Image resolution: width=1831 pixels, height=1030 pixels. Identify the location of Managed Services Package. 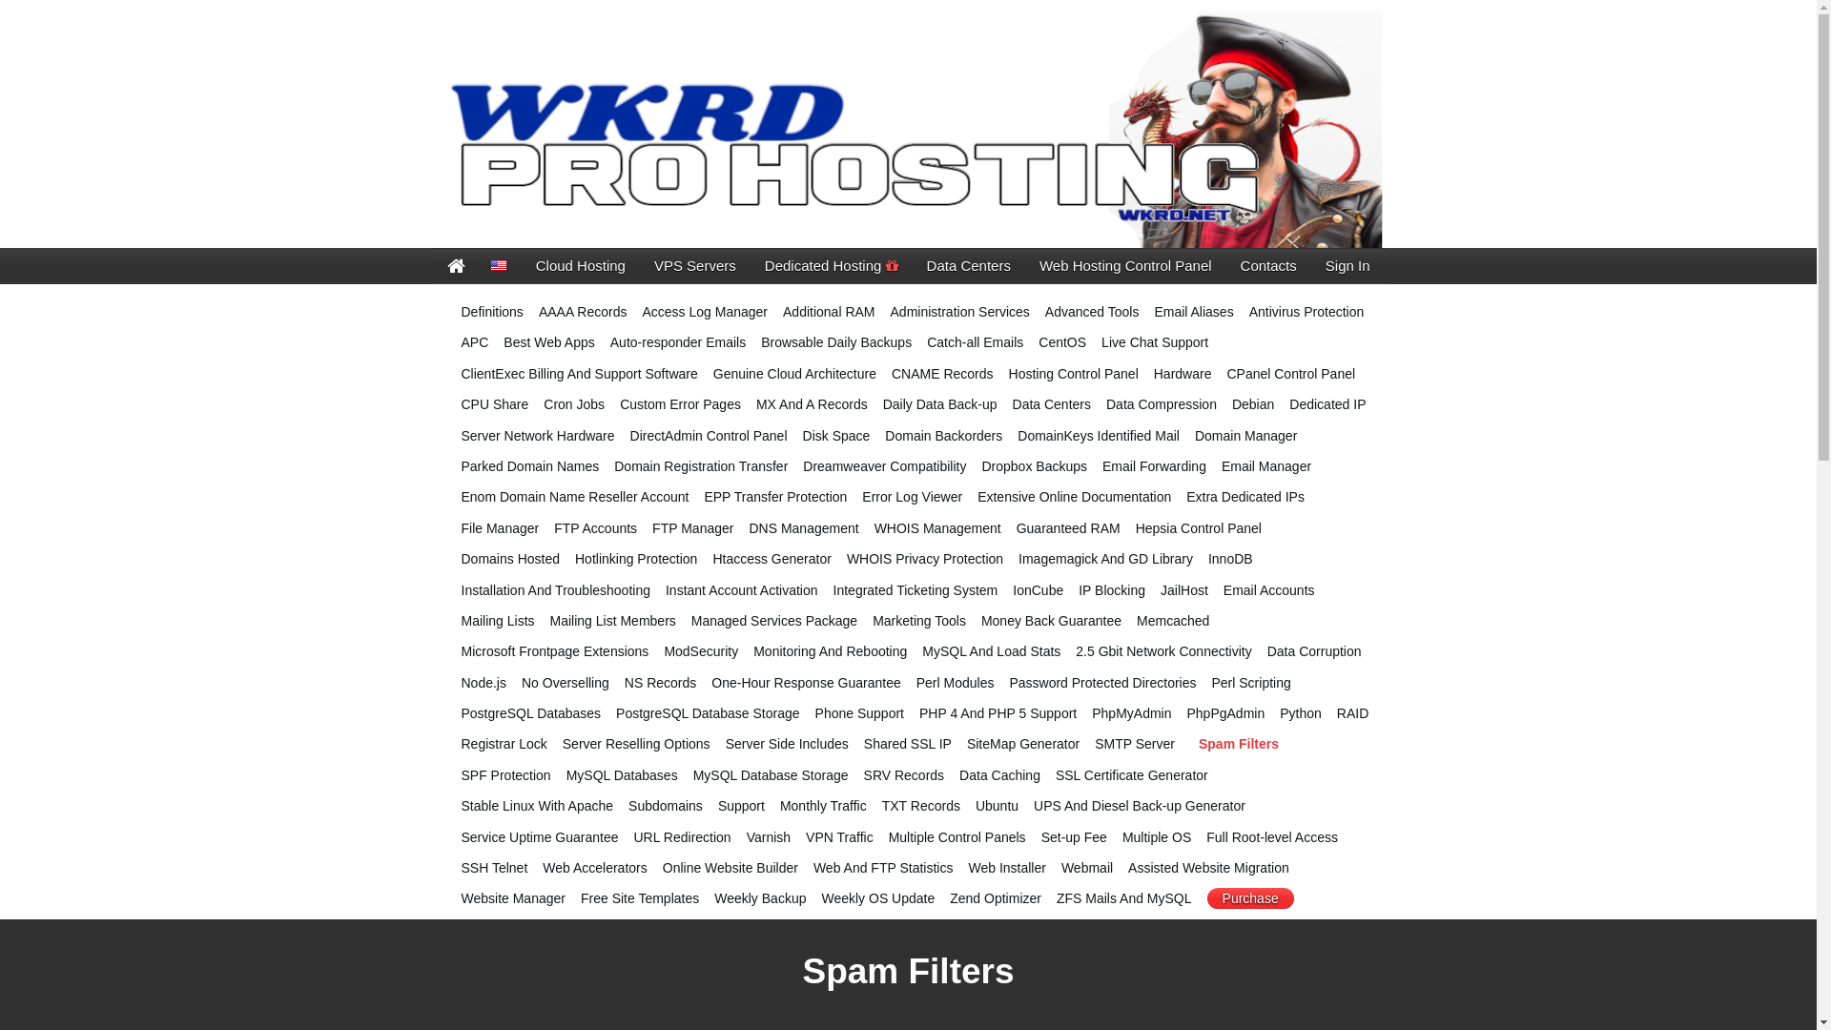
(774, 621).